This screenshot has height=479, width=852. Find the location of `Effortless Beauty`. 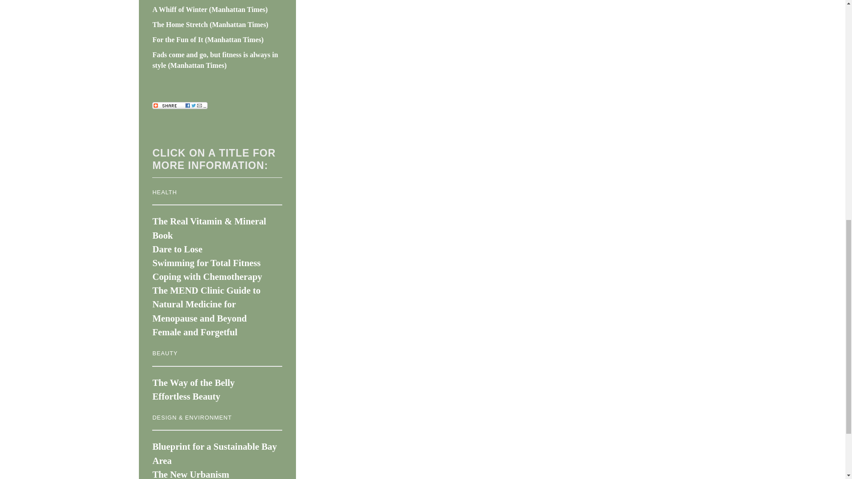

Effortless Beauty is located at coordinates (186, 397).